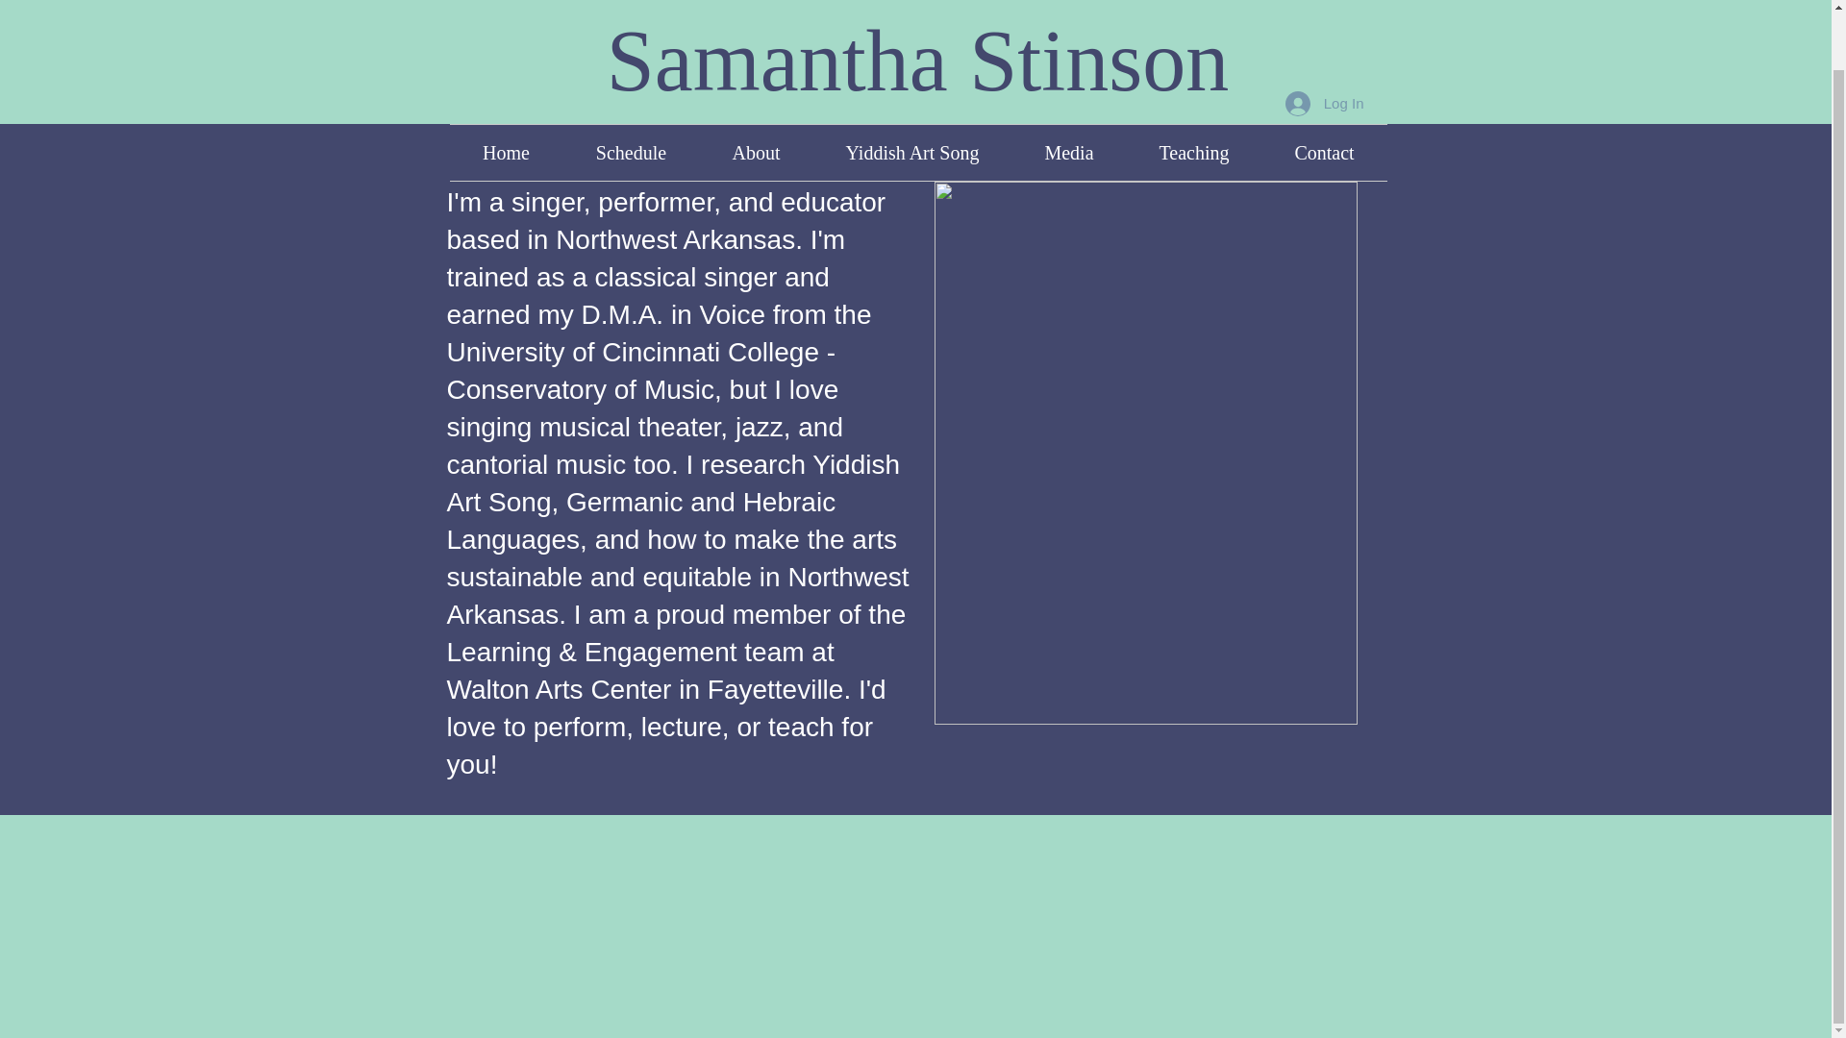 Image resolution: width=1846 pixels, height=1038 pixels. I want to click on Media, so click(1069, 152).